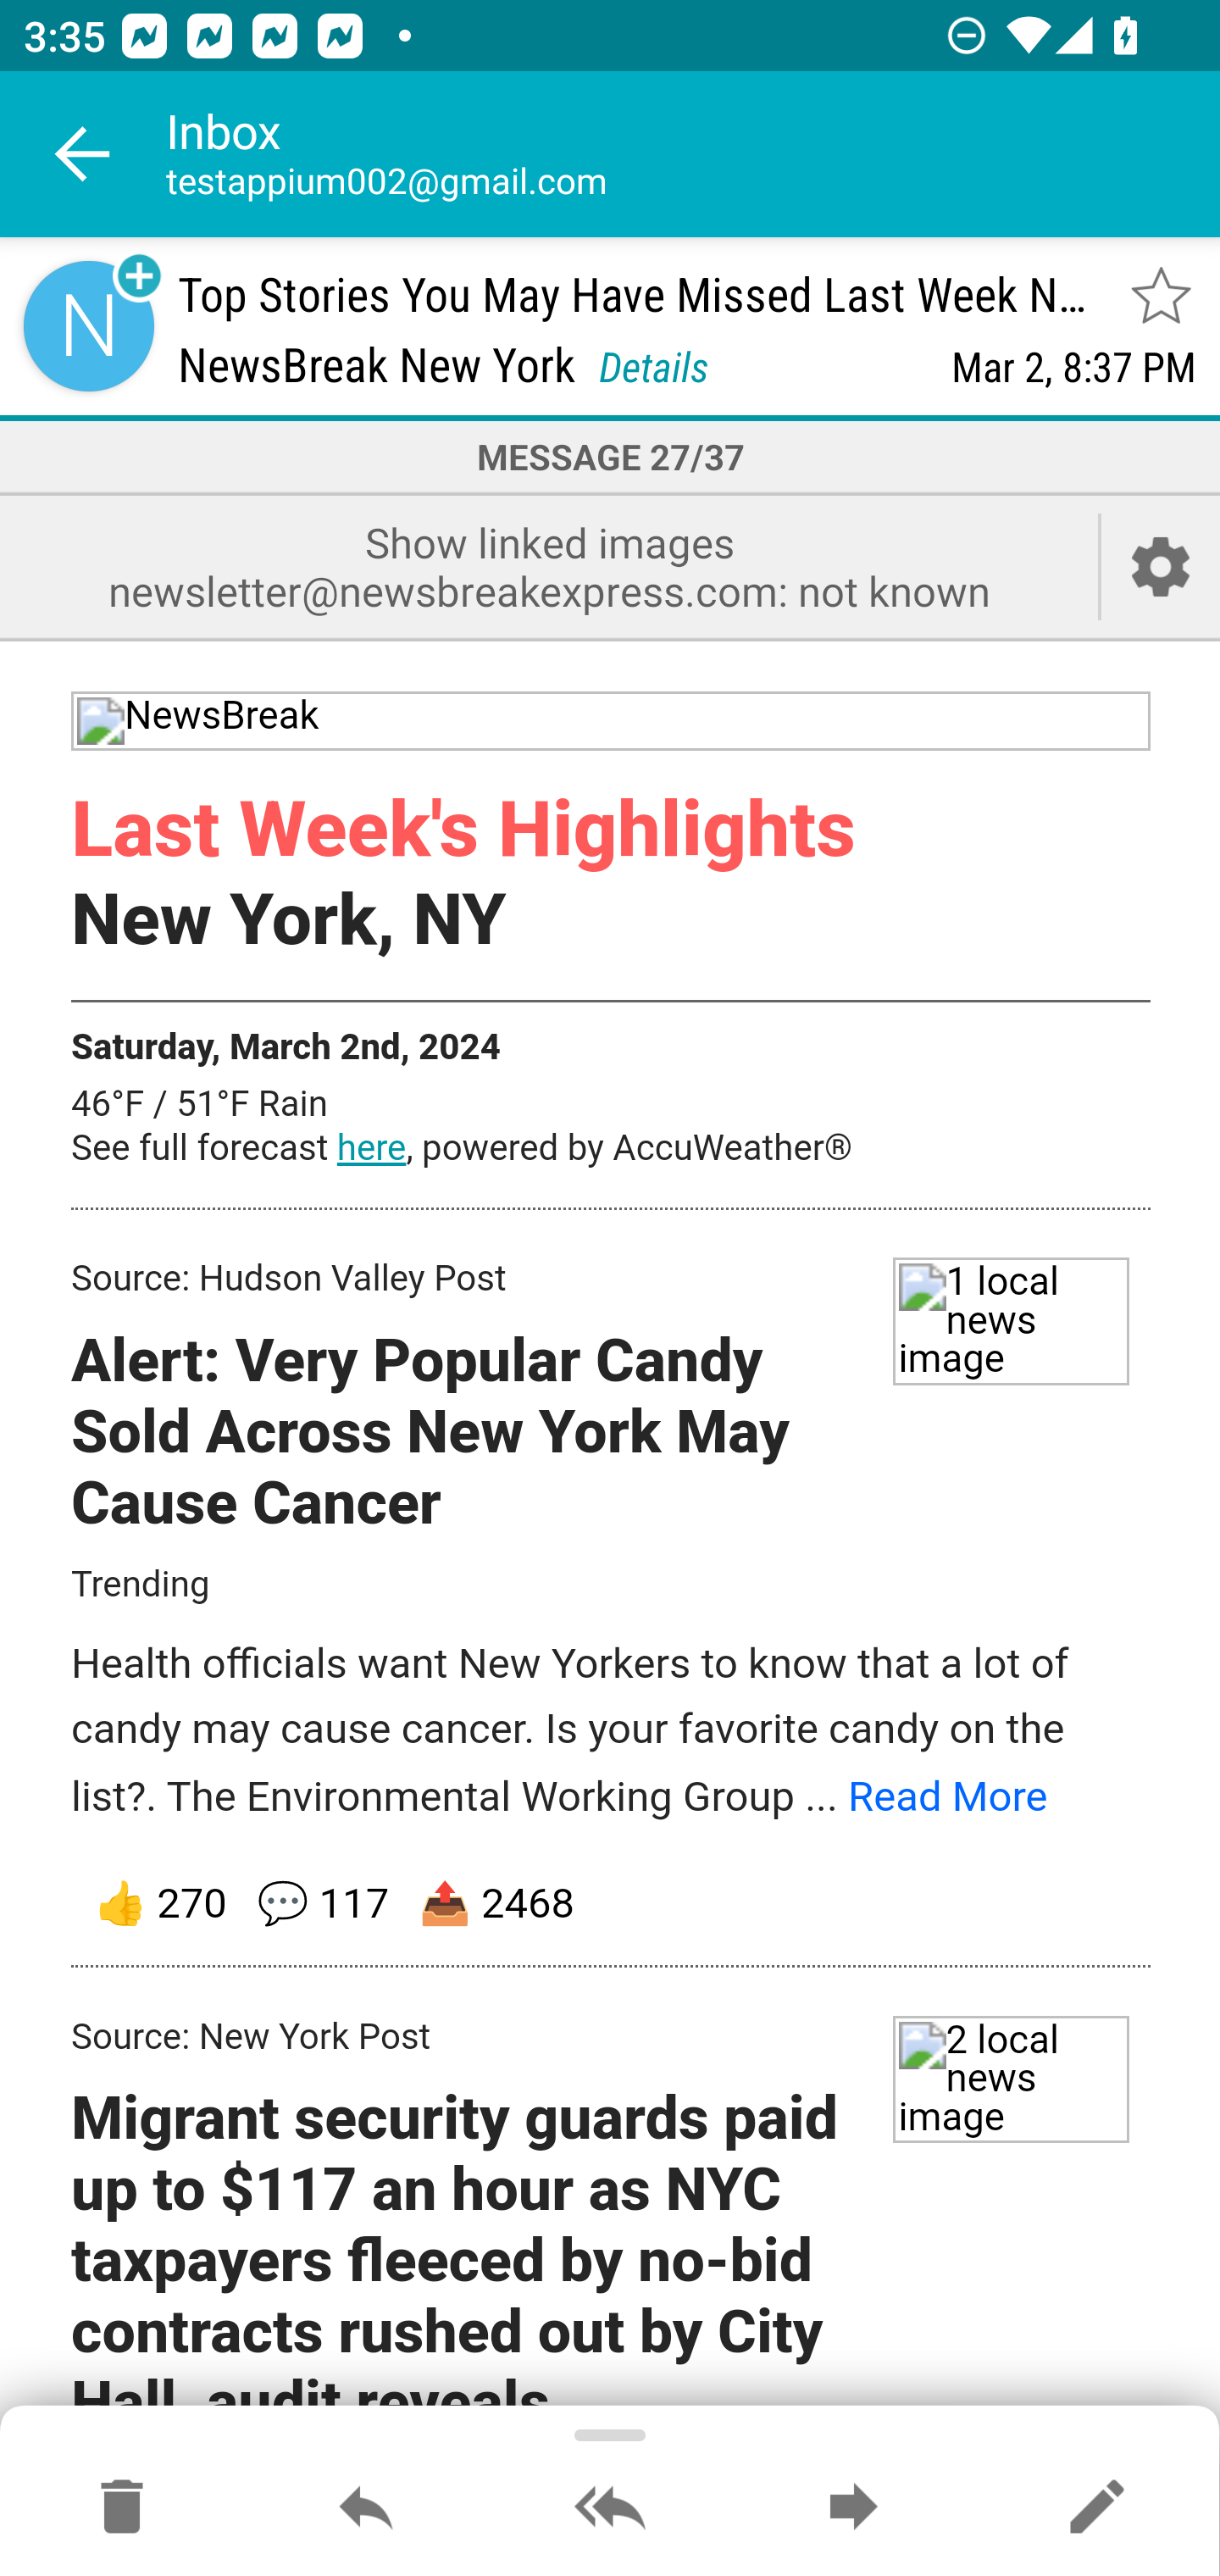 This screenshot has height=2576, width=1220. Describe the element at coordinates (1161, 566) in the screenshot. I see `Account setup` at that location.